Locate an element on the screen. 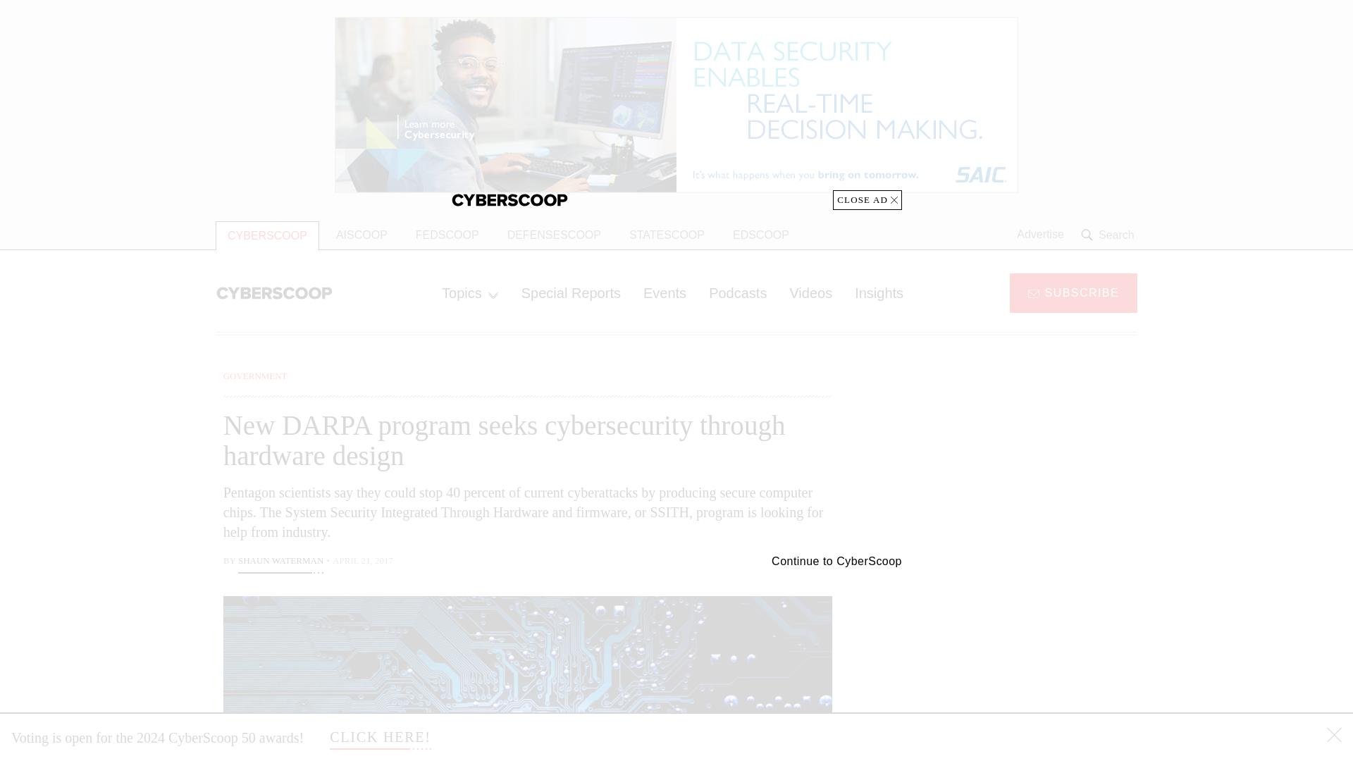 The height and width of the screenshot is (761, 1353). FEDSCOOP is located at coordinates (447, 235).